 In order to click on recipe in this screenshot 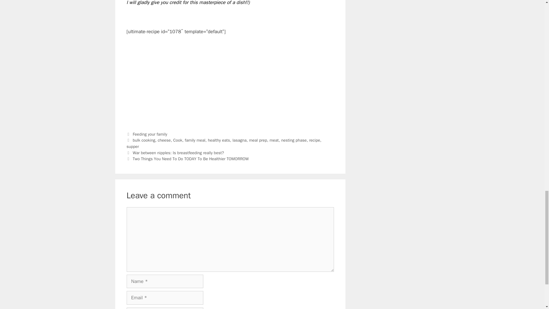, I will do `click(315, 140)`.